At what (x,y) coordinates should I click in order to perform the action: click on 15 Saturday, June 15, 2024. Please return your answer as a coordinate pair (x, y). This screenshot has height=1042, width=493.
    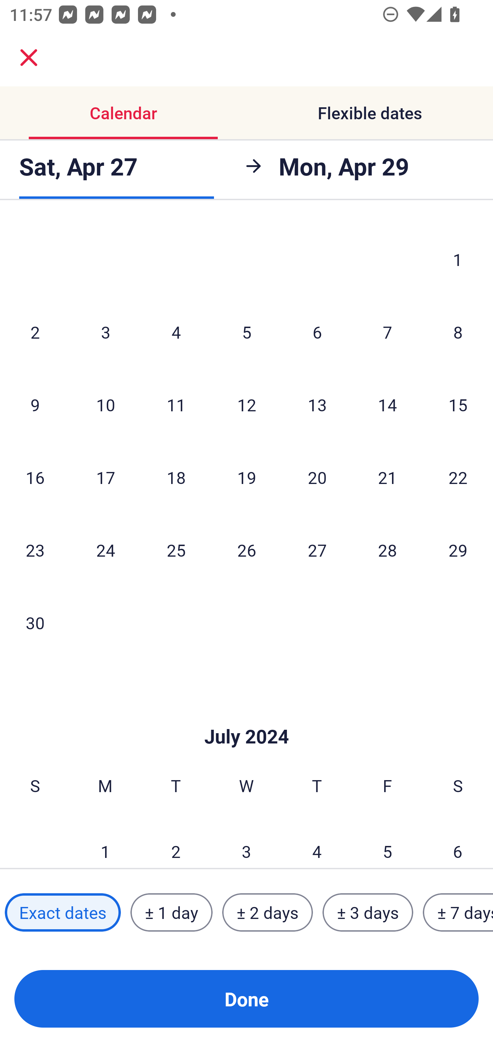
    Looking at the image, I should click on (458, 404).